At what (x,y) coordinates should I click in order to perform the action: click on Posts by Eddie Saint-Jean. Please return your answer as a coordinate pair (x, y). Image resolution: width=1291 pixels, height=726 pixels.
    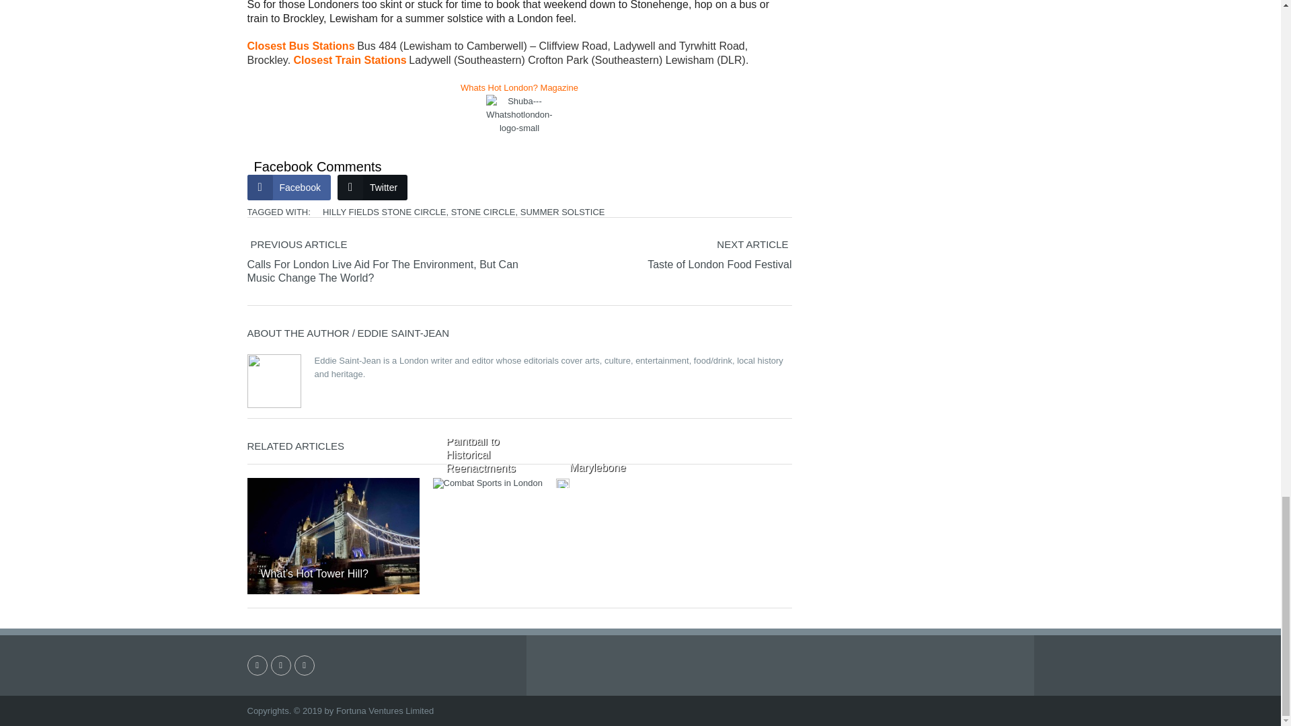
    Looking at the image, I should click on (403, 333).